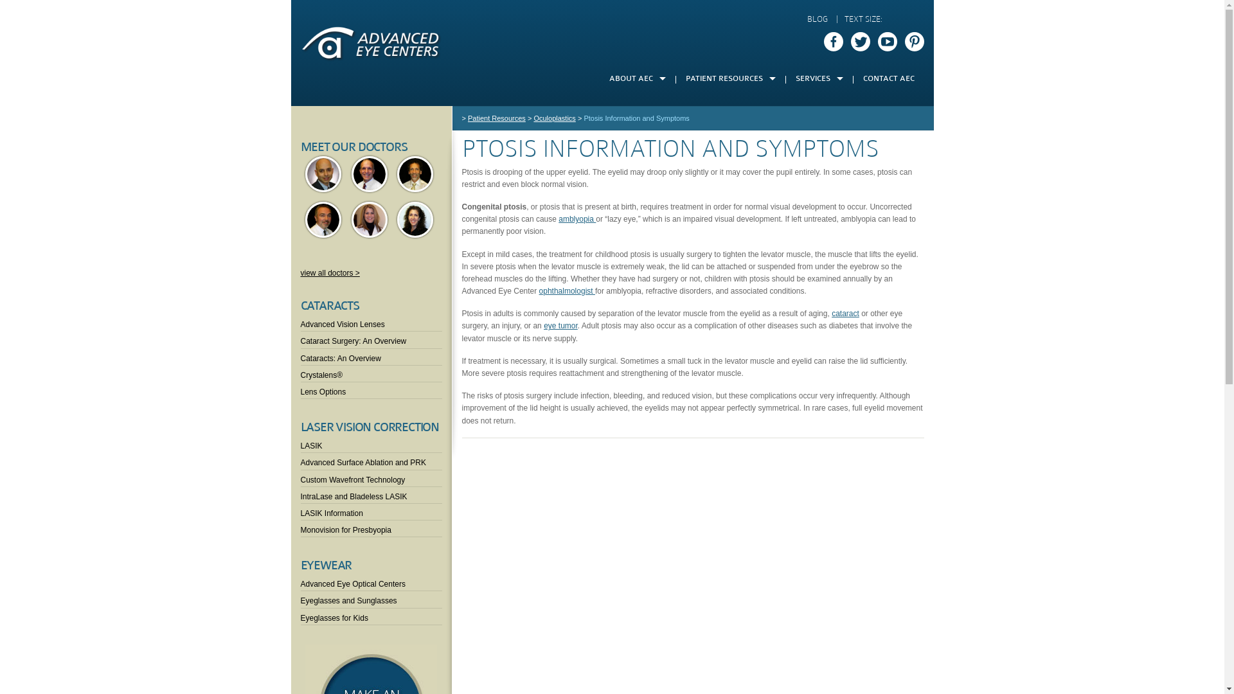 This screenshot has width=1234, height=694. I want to click on Join Our Team, so click(637, 161).